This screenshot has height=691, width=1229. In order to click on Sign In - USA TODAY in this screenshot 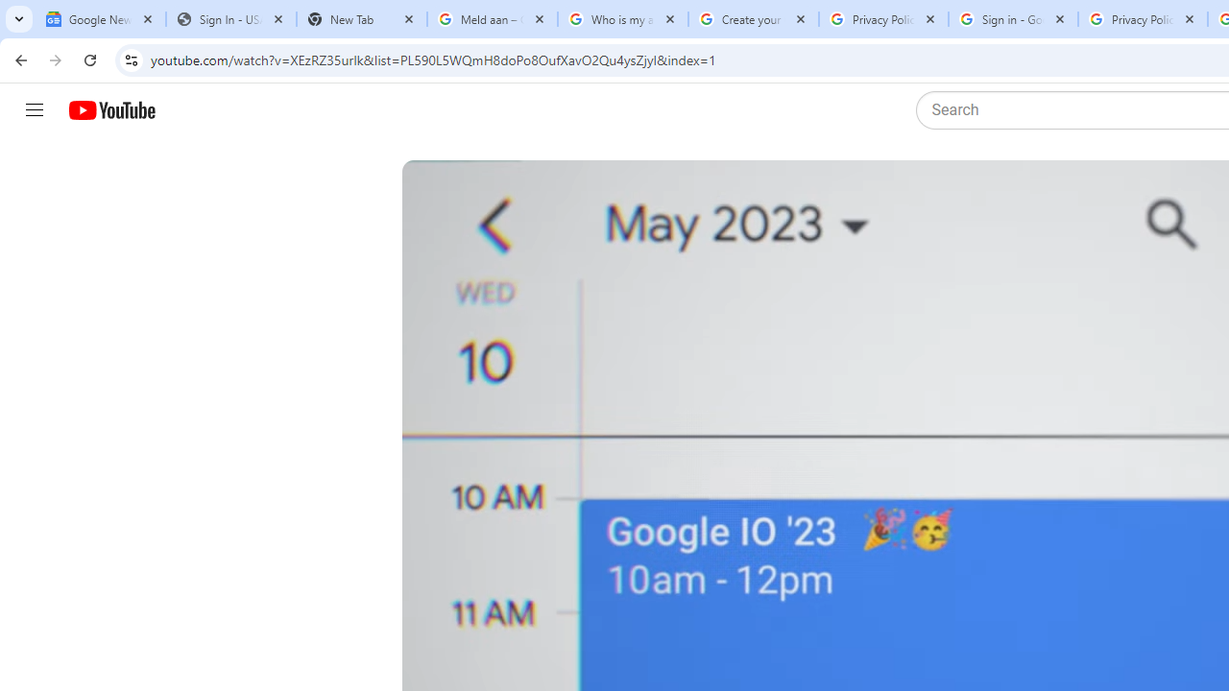, I will do `click(230, 19)`.